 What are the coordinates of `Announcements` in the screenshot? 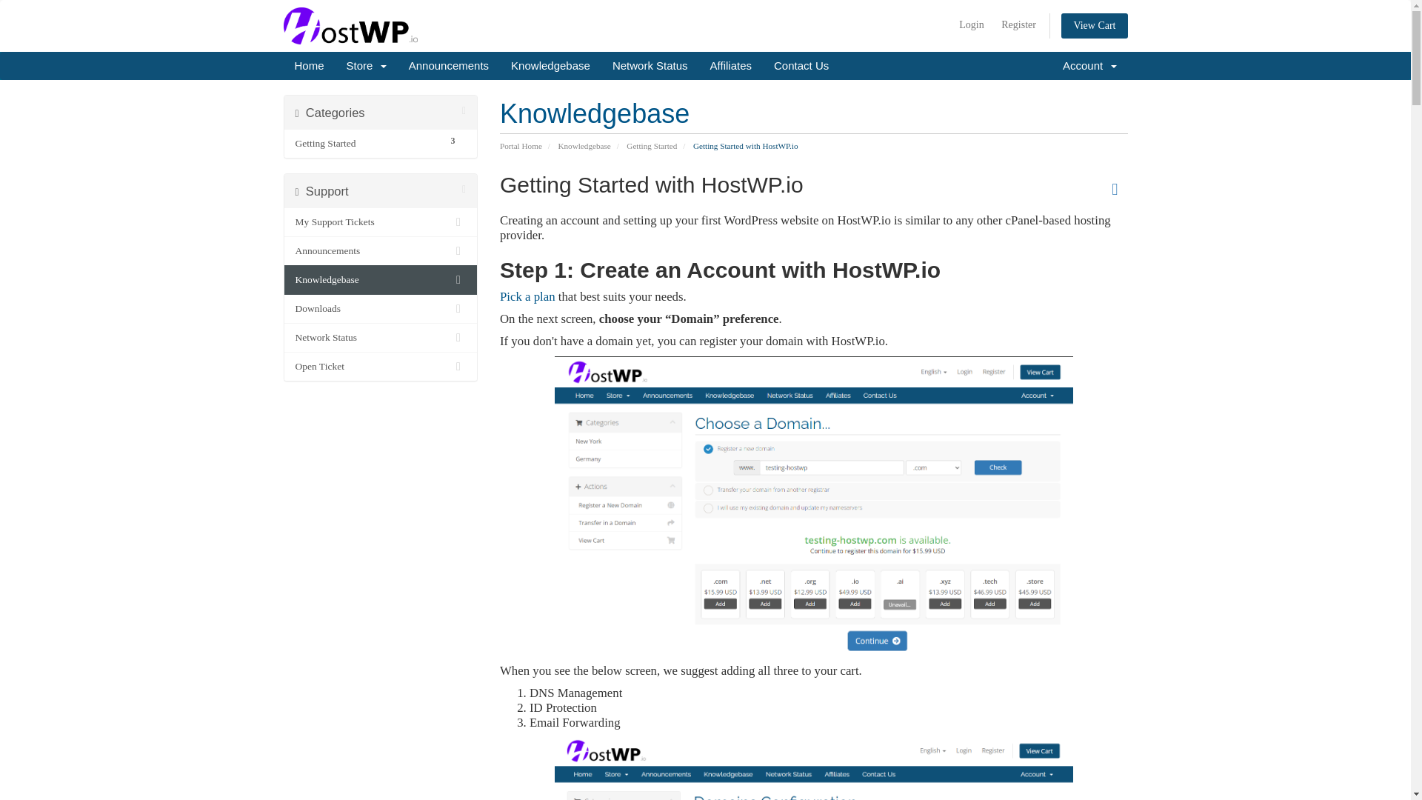 It's located at (730, 66).